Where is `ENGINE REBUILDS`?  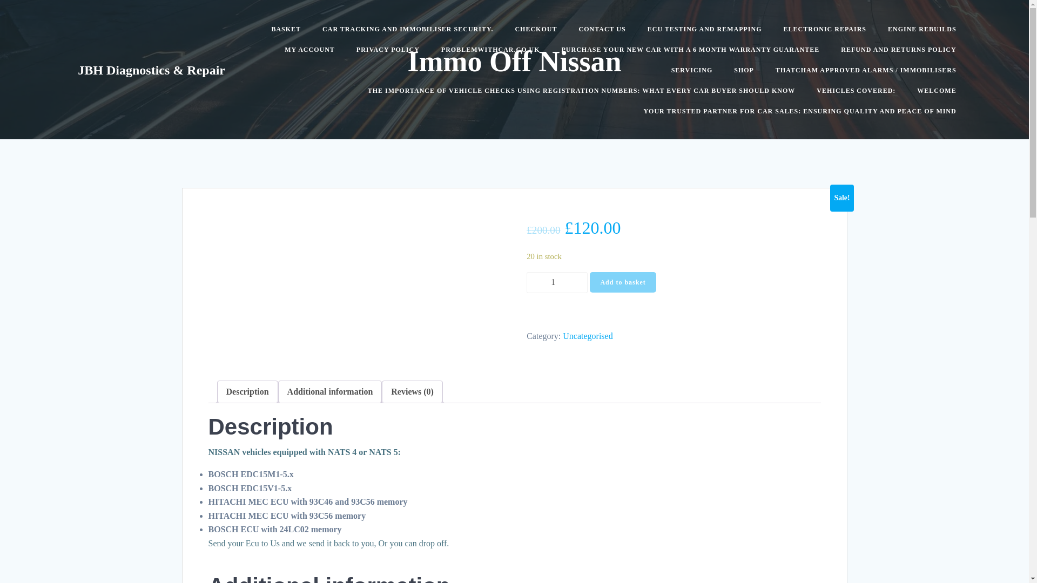 ENGINE REBUILDS is located at coordinates (921, 29).